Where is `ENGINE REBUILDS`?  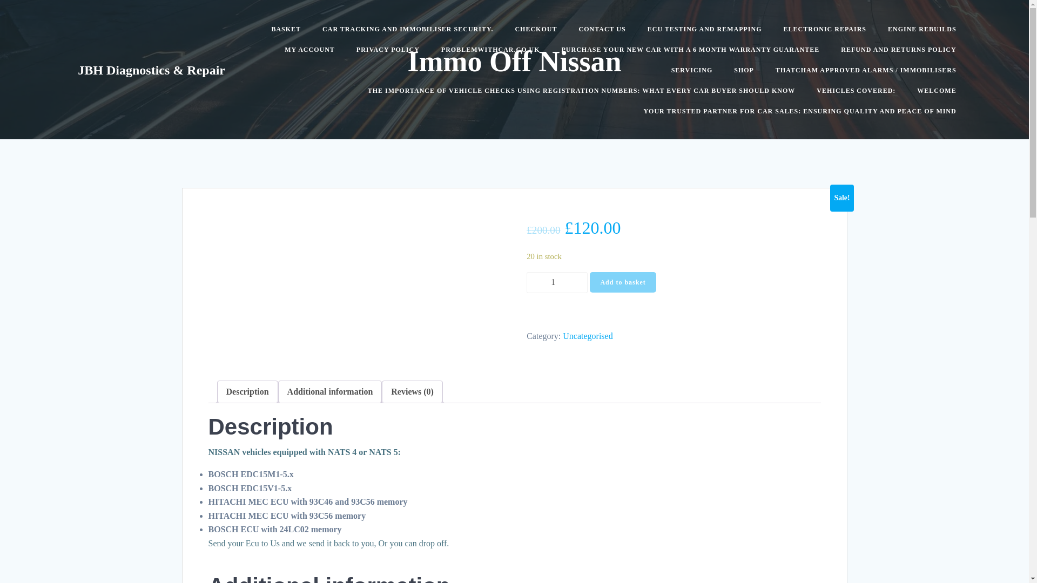 ENGINE REBUILDS is located at coordinates (921, 29).